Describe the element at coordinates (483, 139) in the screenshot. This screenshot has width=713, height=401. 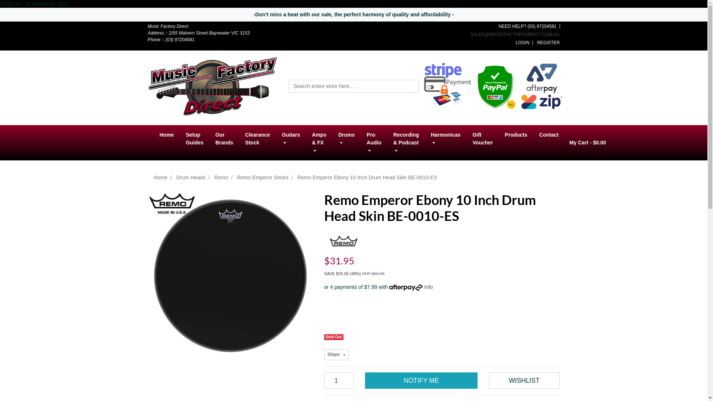
I see `Gift Voucher` at that location.